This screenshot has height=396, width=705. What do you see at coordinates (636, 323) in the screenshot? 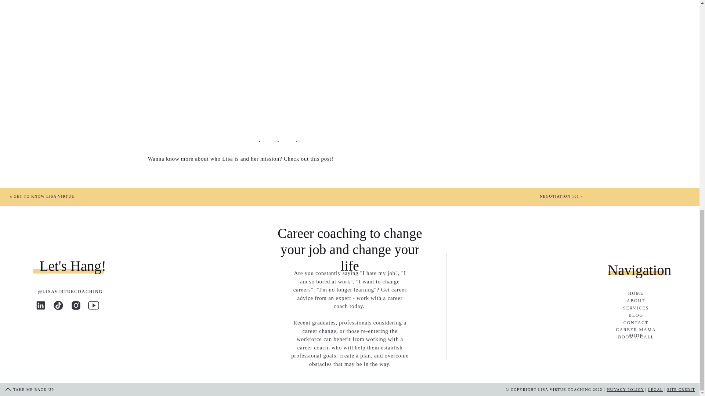
I see `CONTACT` at bounding box center [636, 323].